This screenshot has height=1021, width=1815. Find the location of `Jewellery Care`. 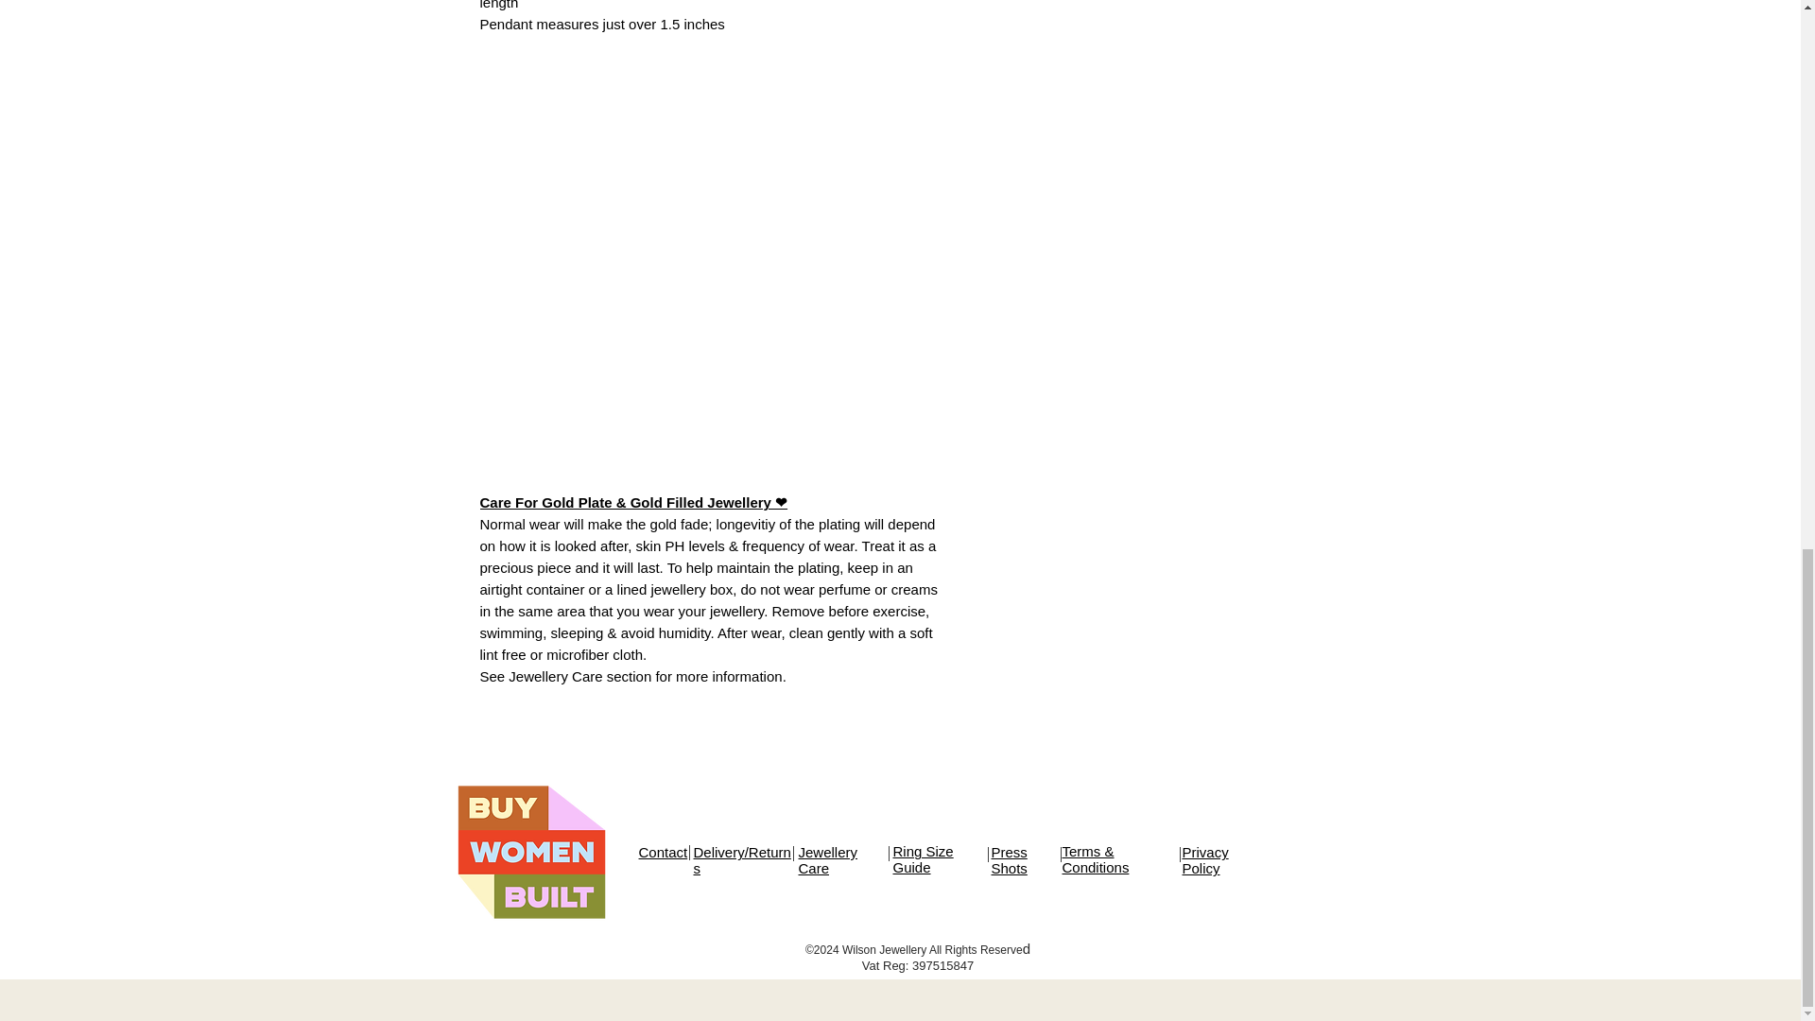

Jewellery Care is located at coordinates (827, 860).